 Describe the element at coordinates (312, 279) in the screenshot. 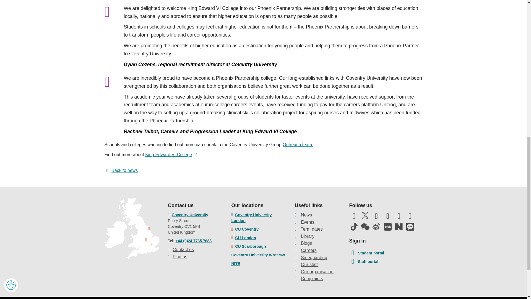

I see `Complaints` at that location.